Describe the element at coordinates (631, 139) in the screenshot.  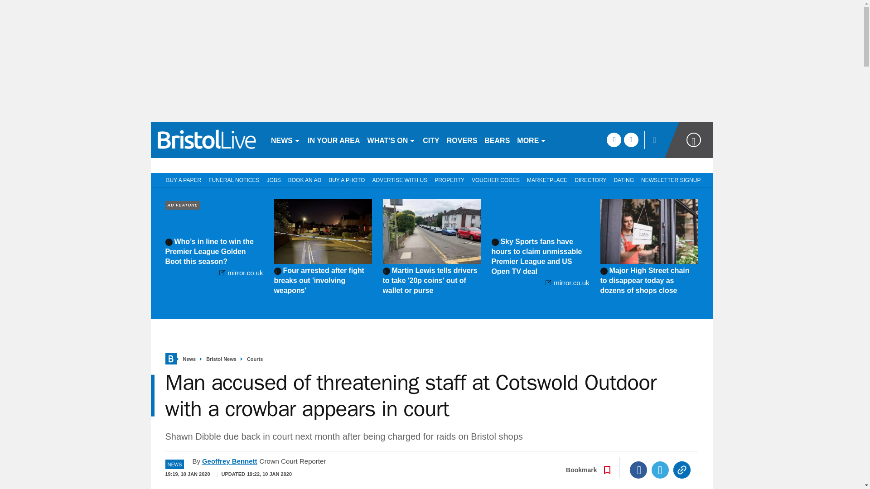
I see `twitter` at that location.